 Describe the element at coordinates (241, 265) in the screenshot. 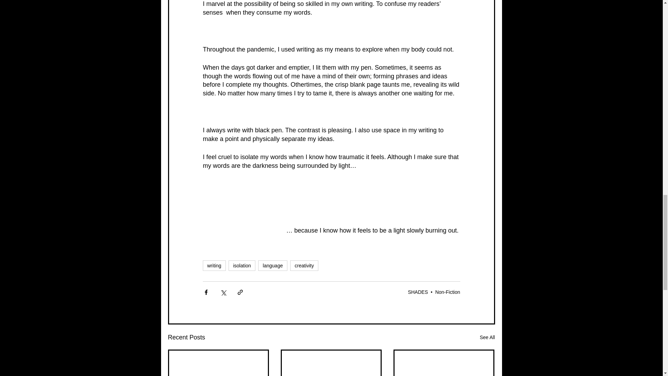

I see `isolation` at that location.